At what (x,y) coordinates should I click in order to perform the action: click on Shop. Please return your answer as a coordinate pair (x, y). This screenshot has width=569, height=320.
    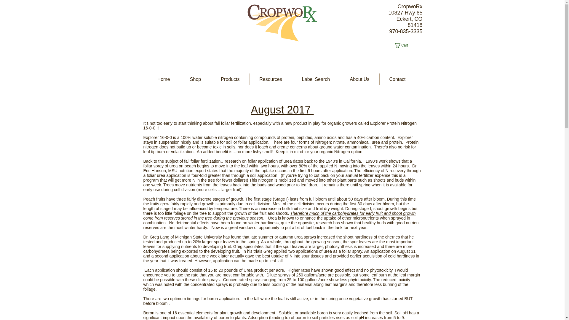
    Looking at the image, I should click on (196, 79).